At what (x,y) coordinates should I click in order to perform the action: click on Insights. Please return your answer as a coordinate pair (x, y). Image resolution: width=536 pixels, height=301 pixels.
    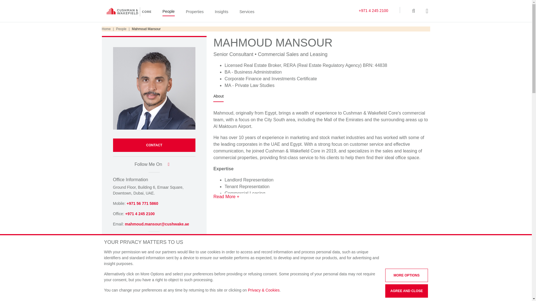
    Looking at the image, I should click on (221, 12).